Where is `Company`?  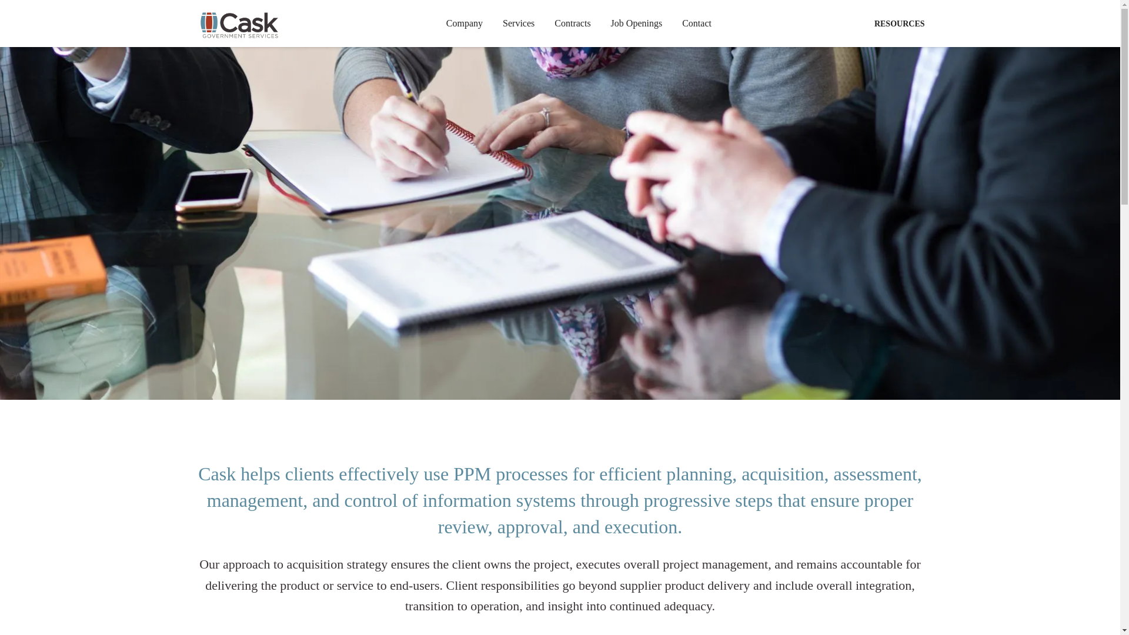 Company is located at coordinates (464, 24).